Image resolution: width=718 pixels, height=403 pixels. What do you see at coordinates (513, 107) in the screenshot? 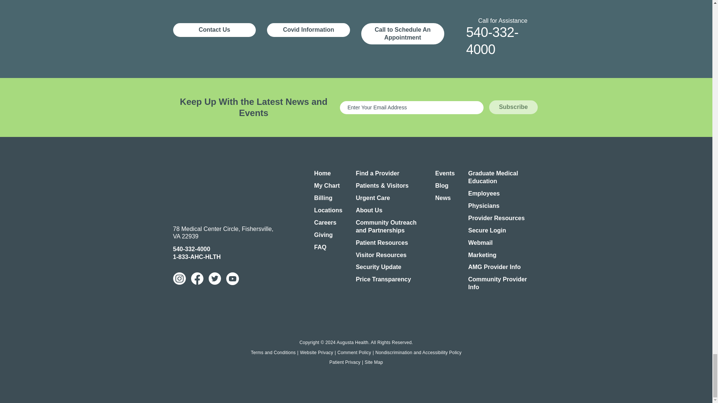
I see `Subscribe` at bounding box center [513, 107].